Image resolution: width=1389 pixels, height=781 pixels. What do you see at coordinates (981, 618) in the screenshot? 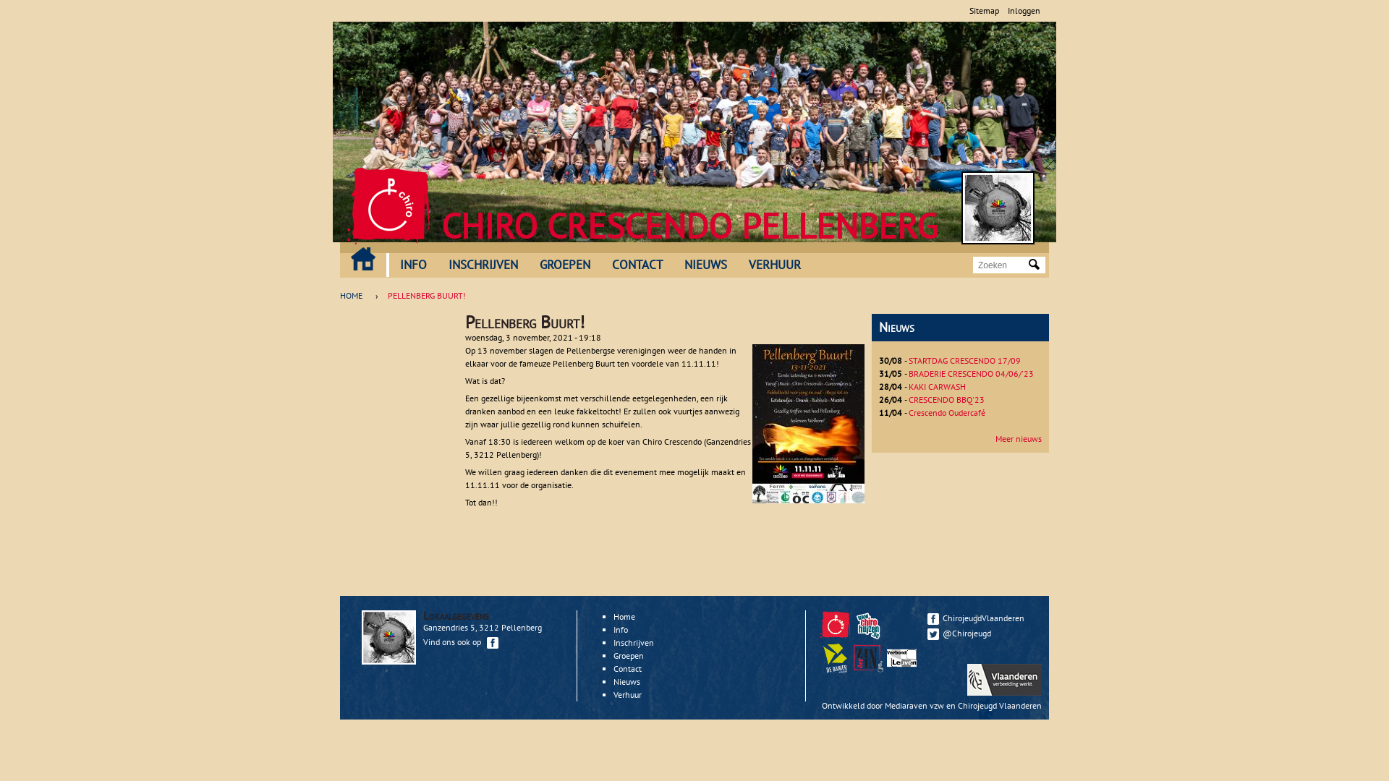
I see `ChirojeugdVlaanderen` at bounding box center [981, 618].